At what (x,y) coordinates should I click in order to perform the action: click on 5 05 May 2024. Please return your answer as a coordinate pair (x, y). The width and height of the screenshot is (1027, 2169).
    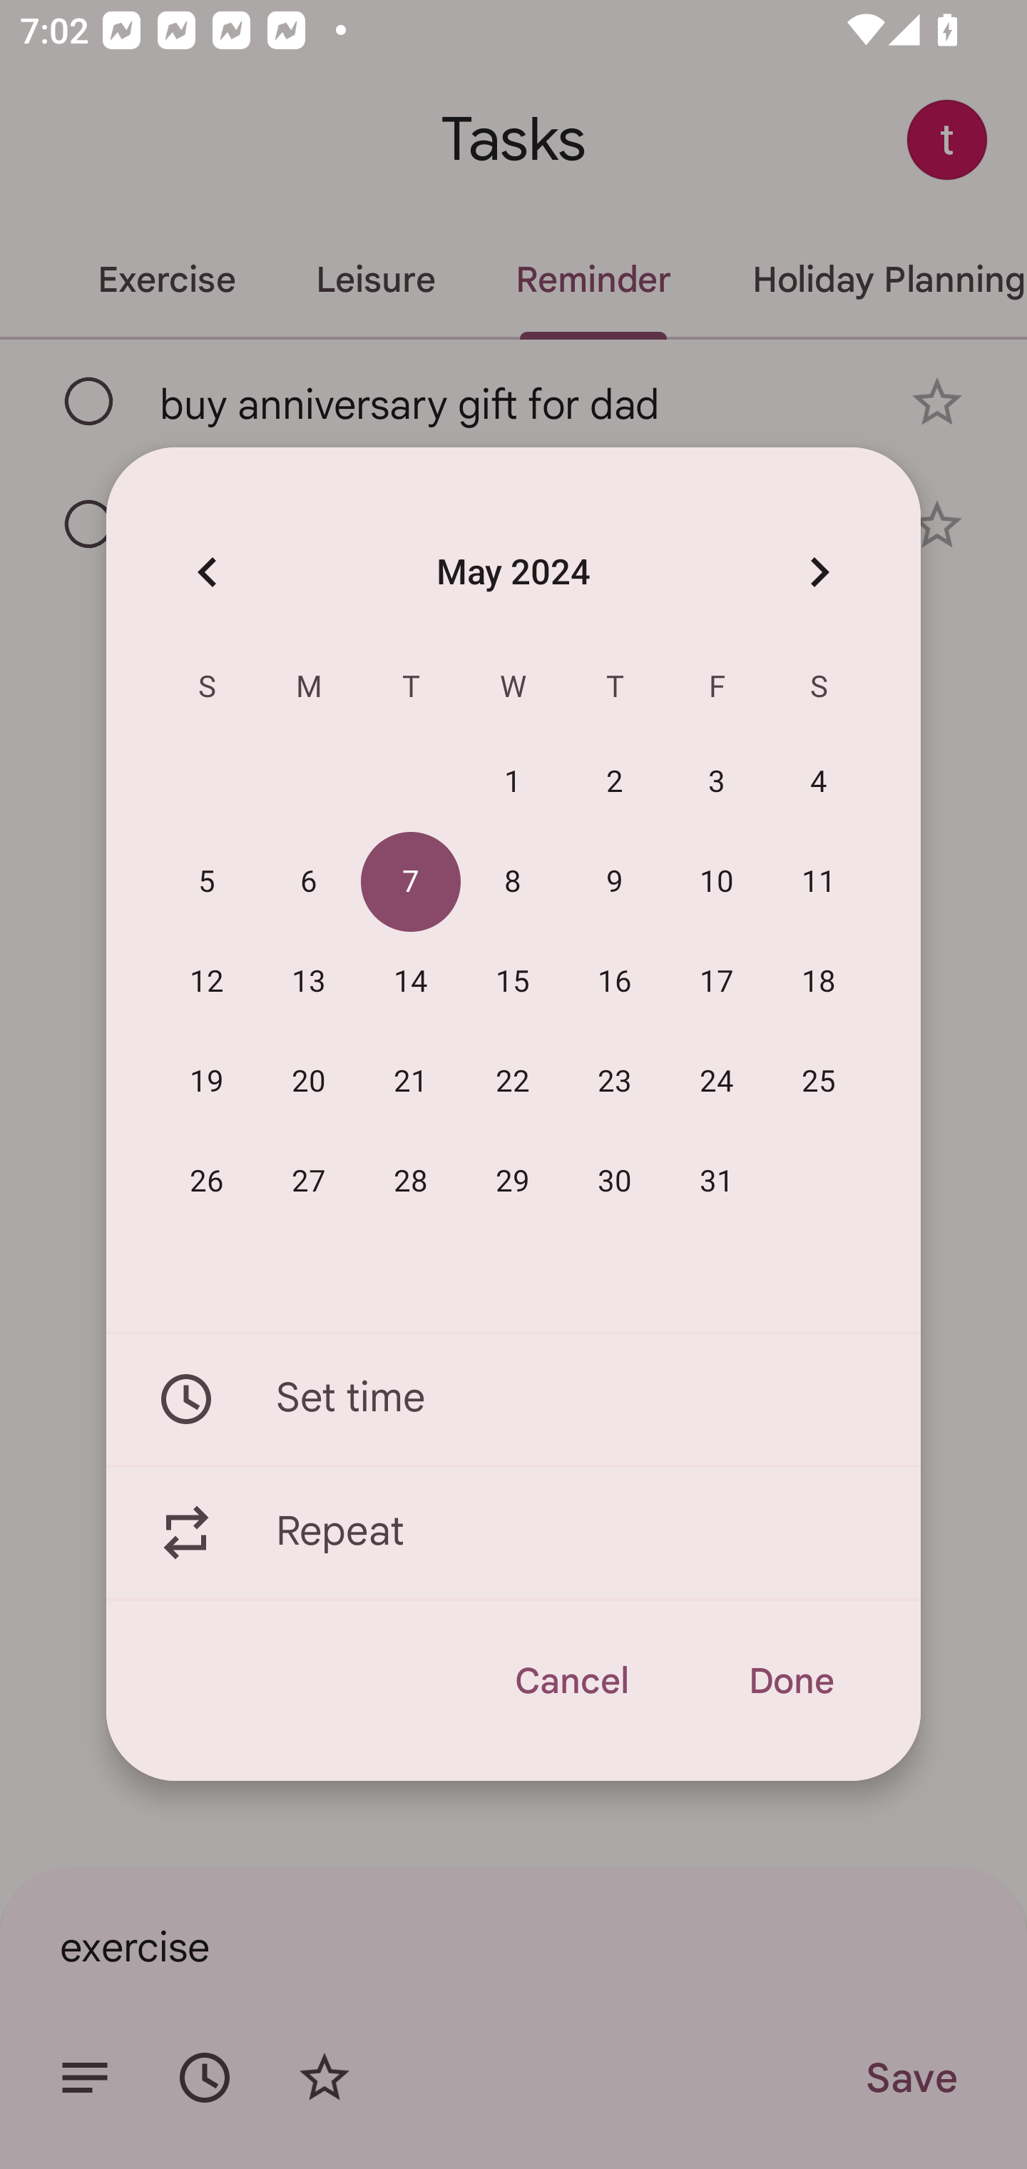
    Looking at the image, I should click on (207, 883).